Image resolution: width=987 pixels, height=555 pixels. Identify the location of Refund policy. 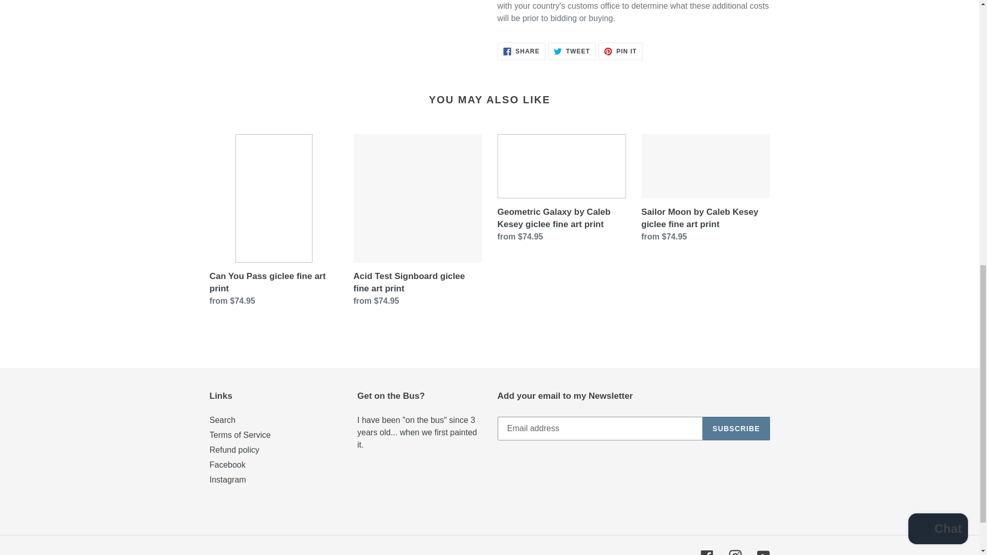
(234, 450).